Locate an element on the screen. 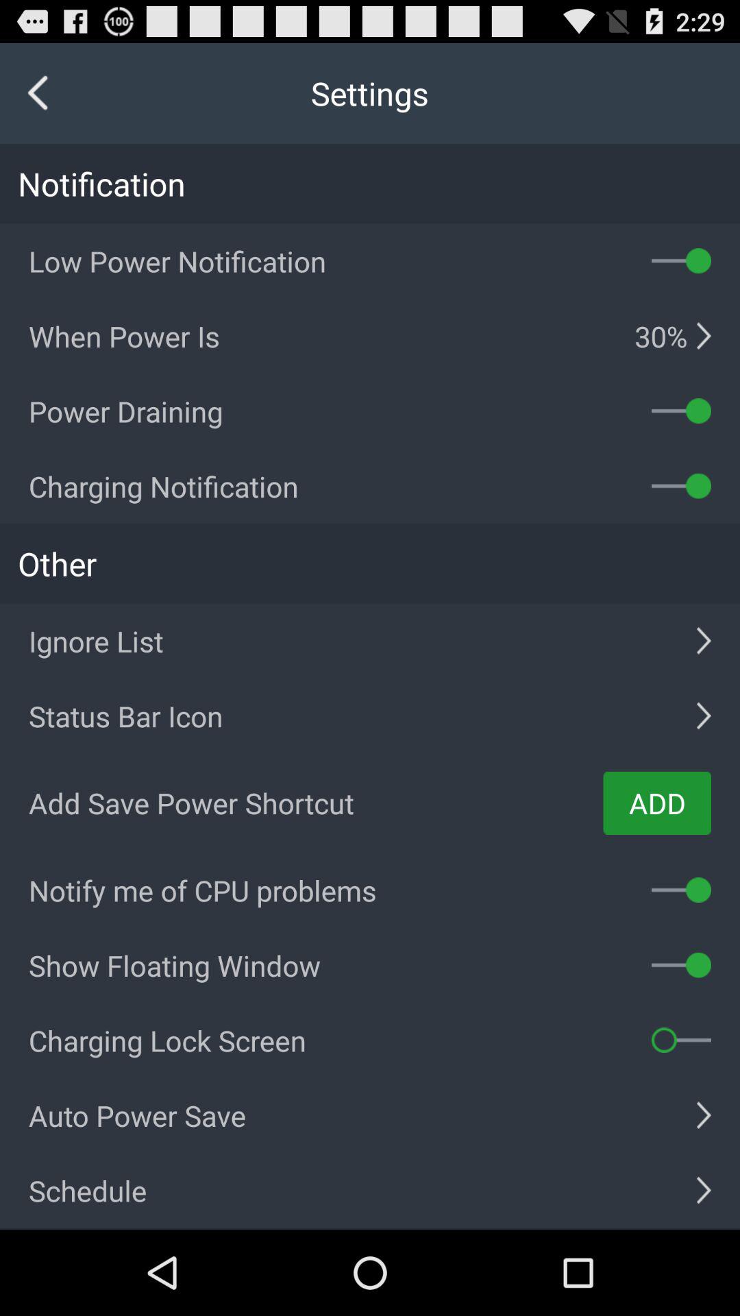 This screenshot has width=740, height=1316. open app to the left of settings is located at coordinates (38, 93).